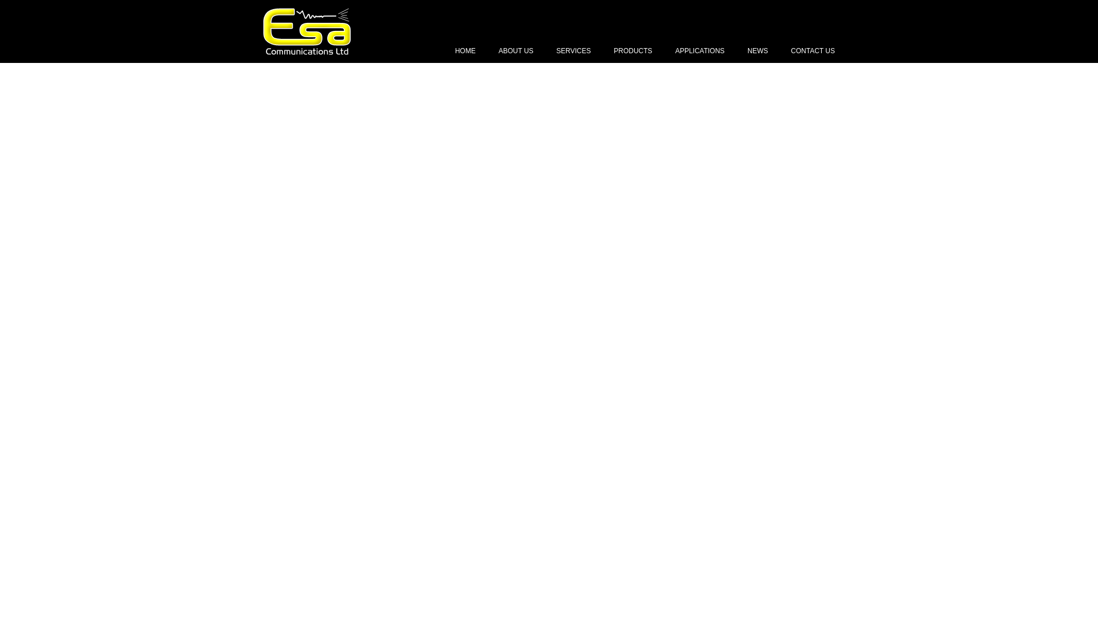 Image resolution: width=1098 pixels, height=618 pixels. Describe the element at coordinates (516, 55) in the screenshot. I see `ABOUT US` at that location.